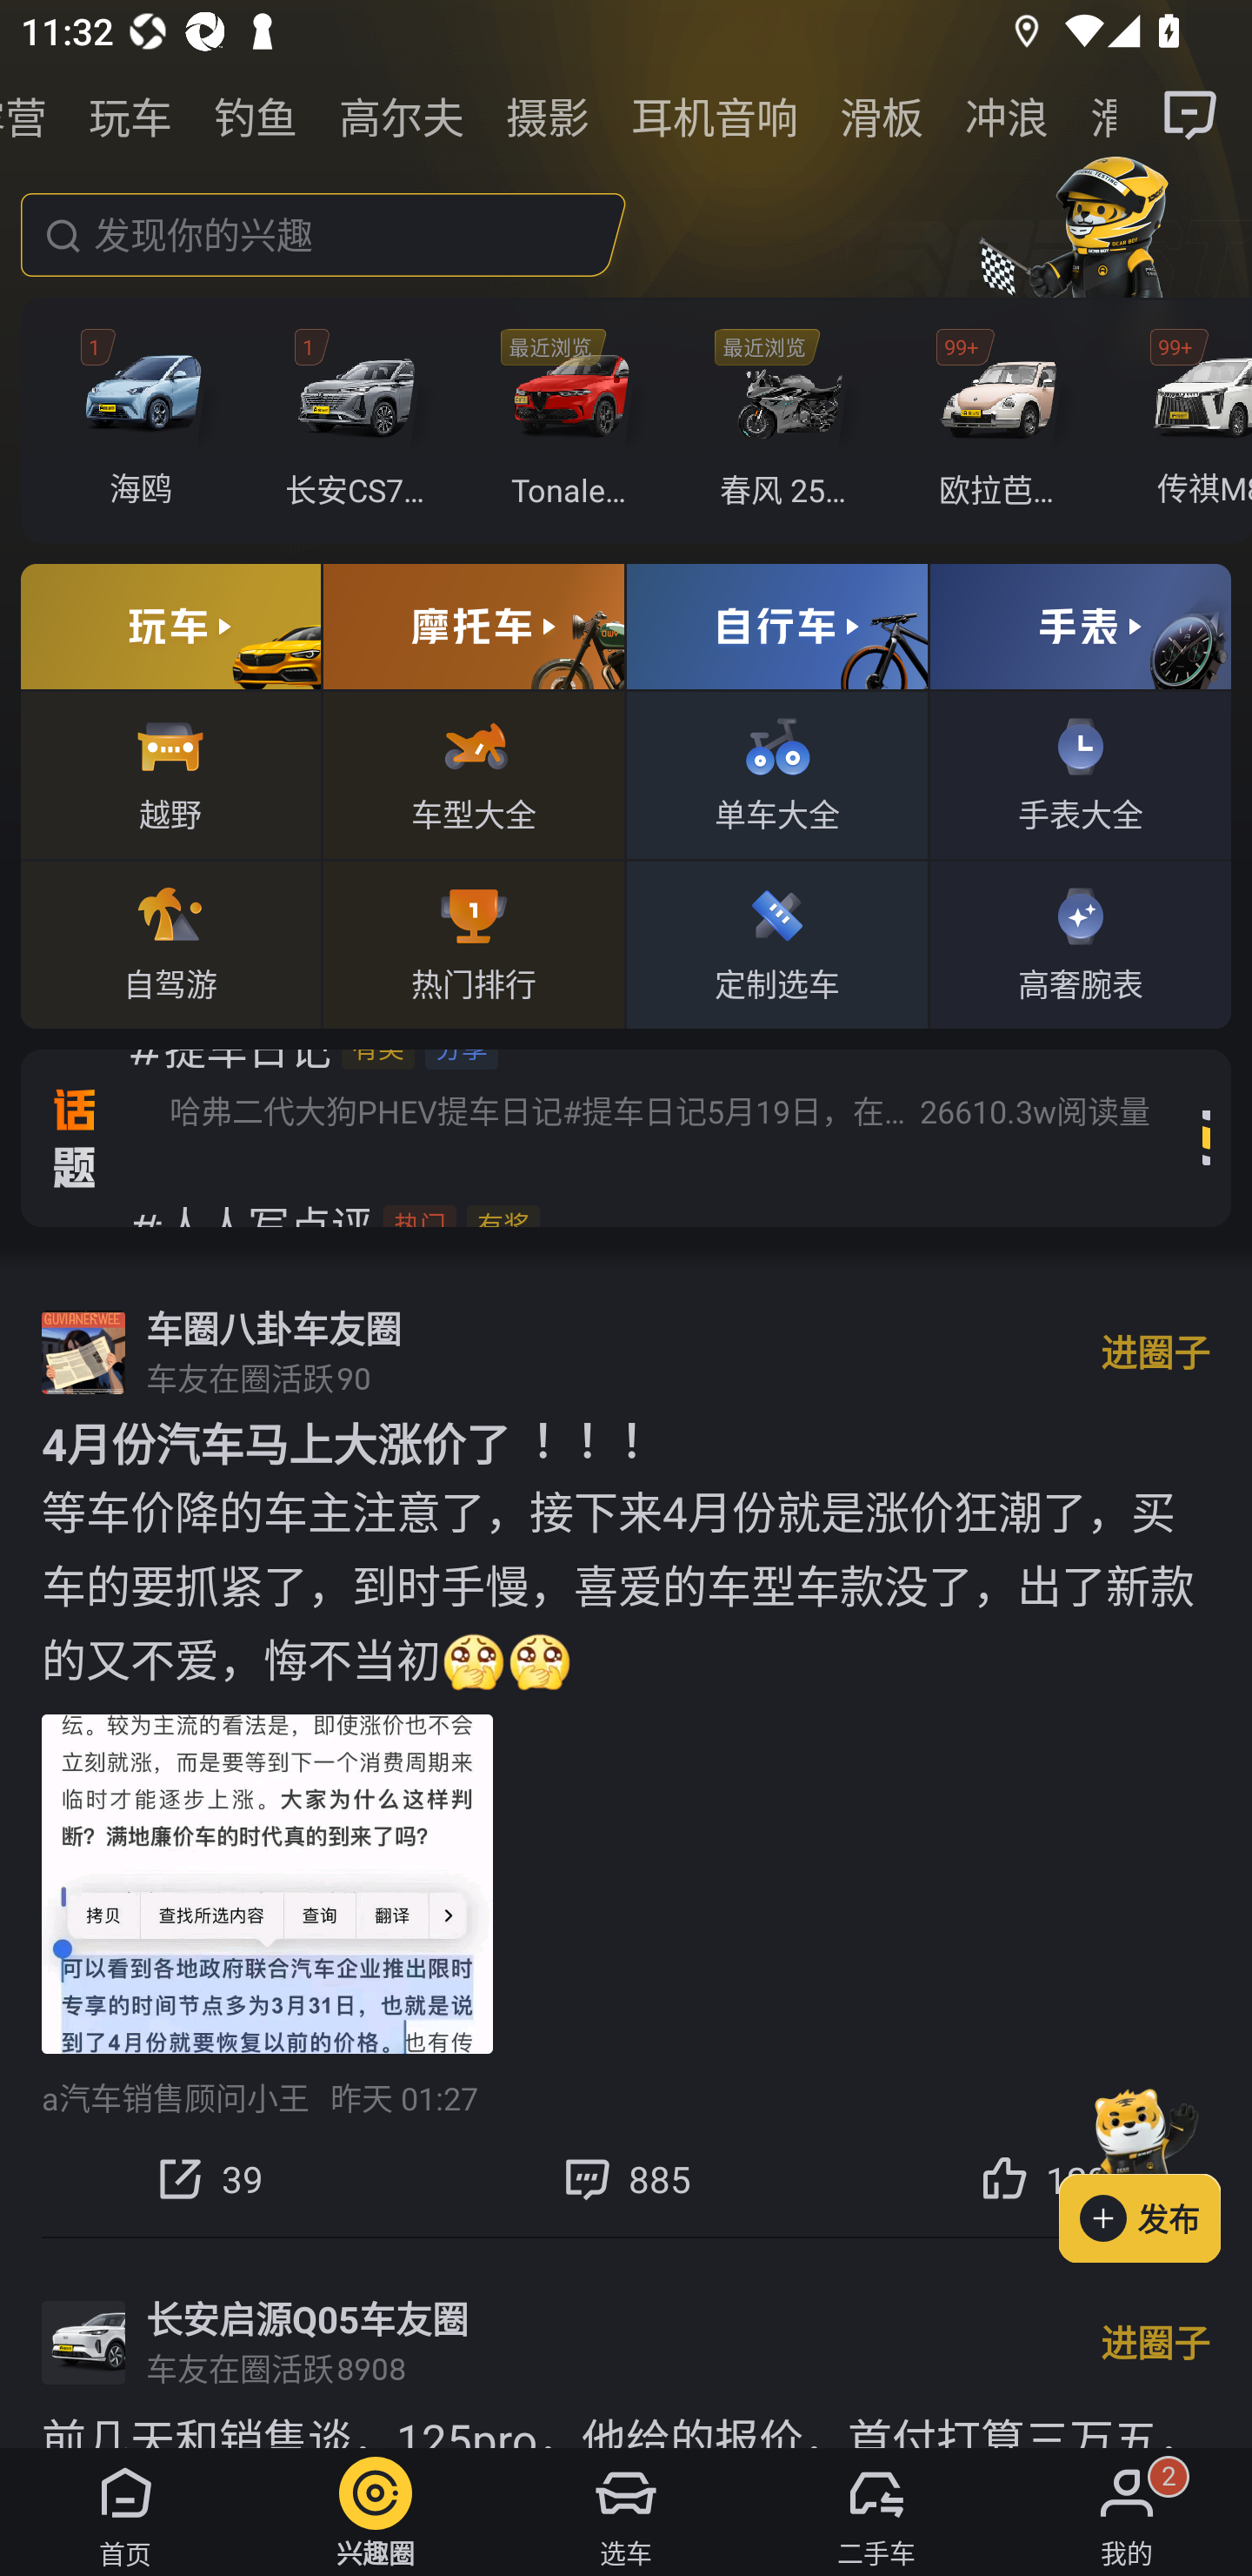 This screenshot has width=1252, height=2576. I want to click on 玩车, so click(130, 115).